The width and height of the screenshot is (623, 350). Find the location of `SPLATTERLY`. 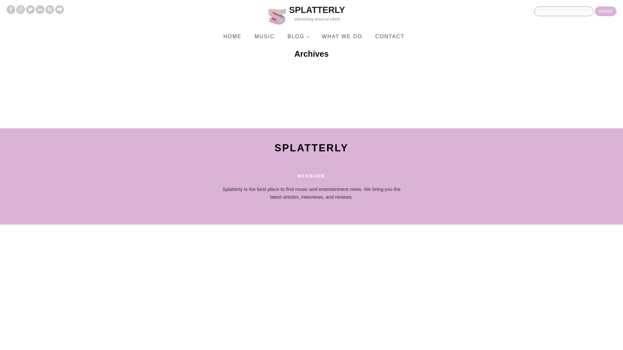

SPLATTERLY is located at coordinates (311, 148).